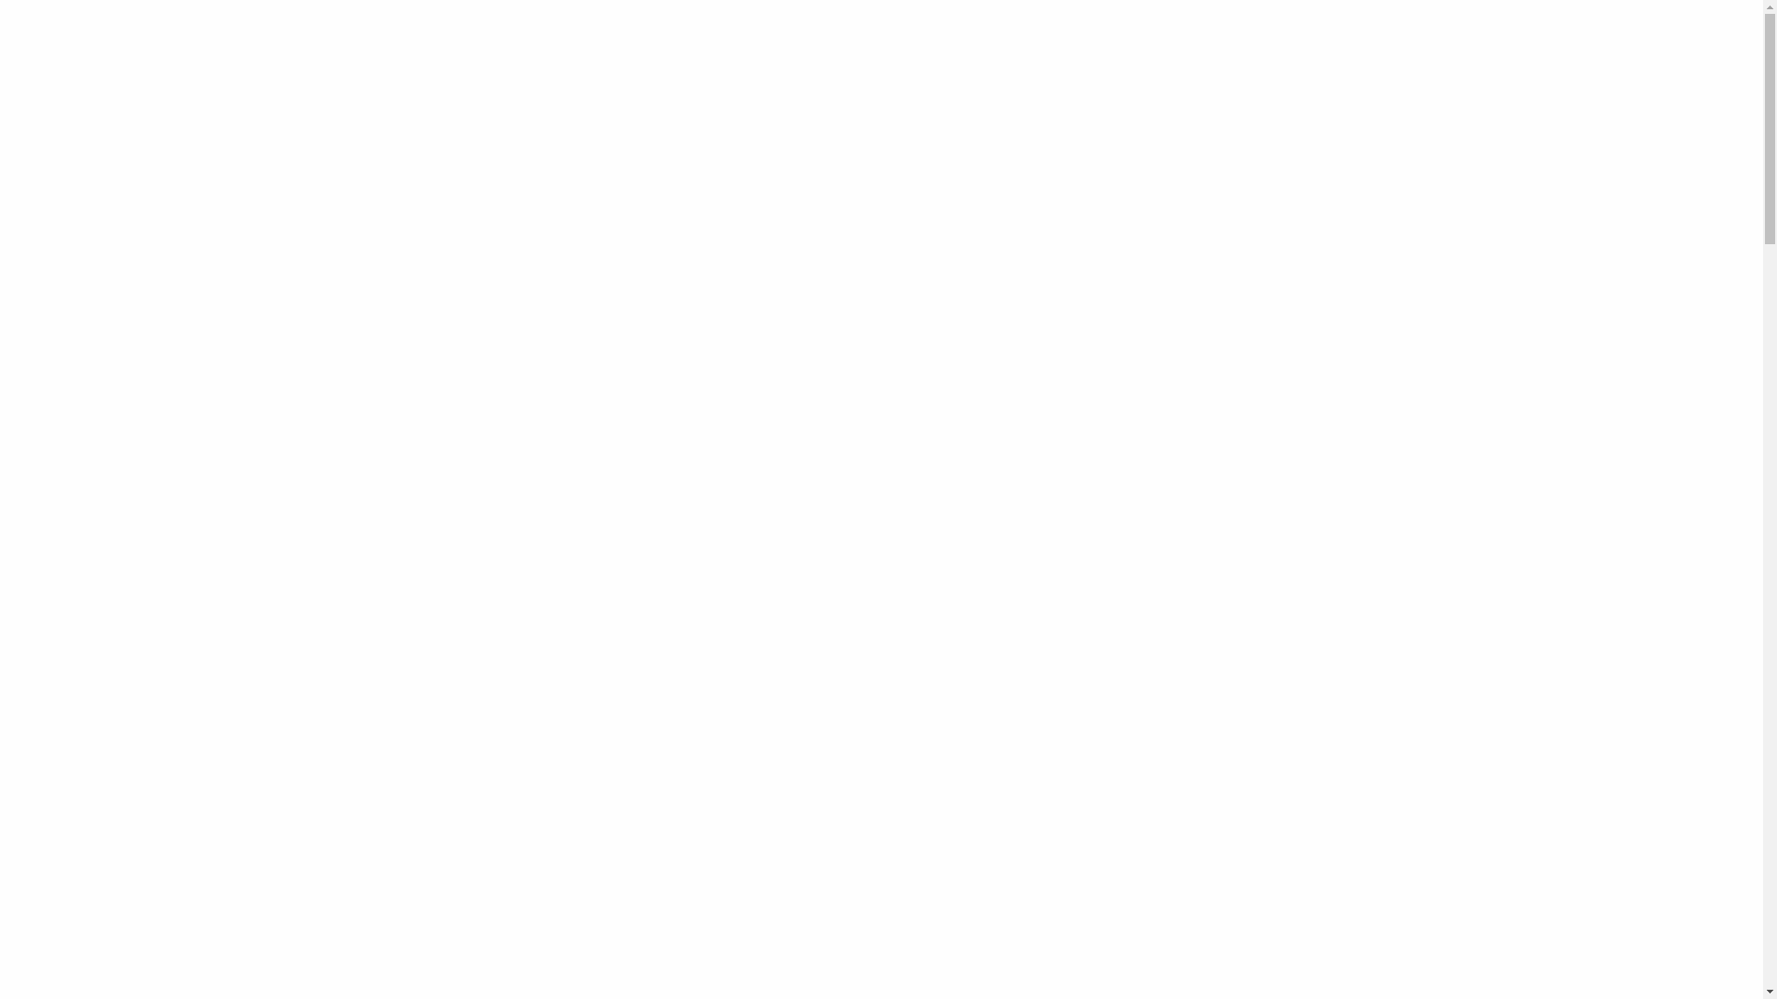 This screenshot has height=999, width=1777. What do you see at coordinates (567, 969) in the screenshot?
I see `CONSULTER HORAIRES` at bounding box center [567, 969].